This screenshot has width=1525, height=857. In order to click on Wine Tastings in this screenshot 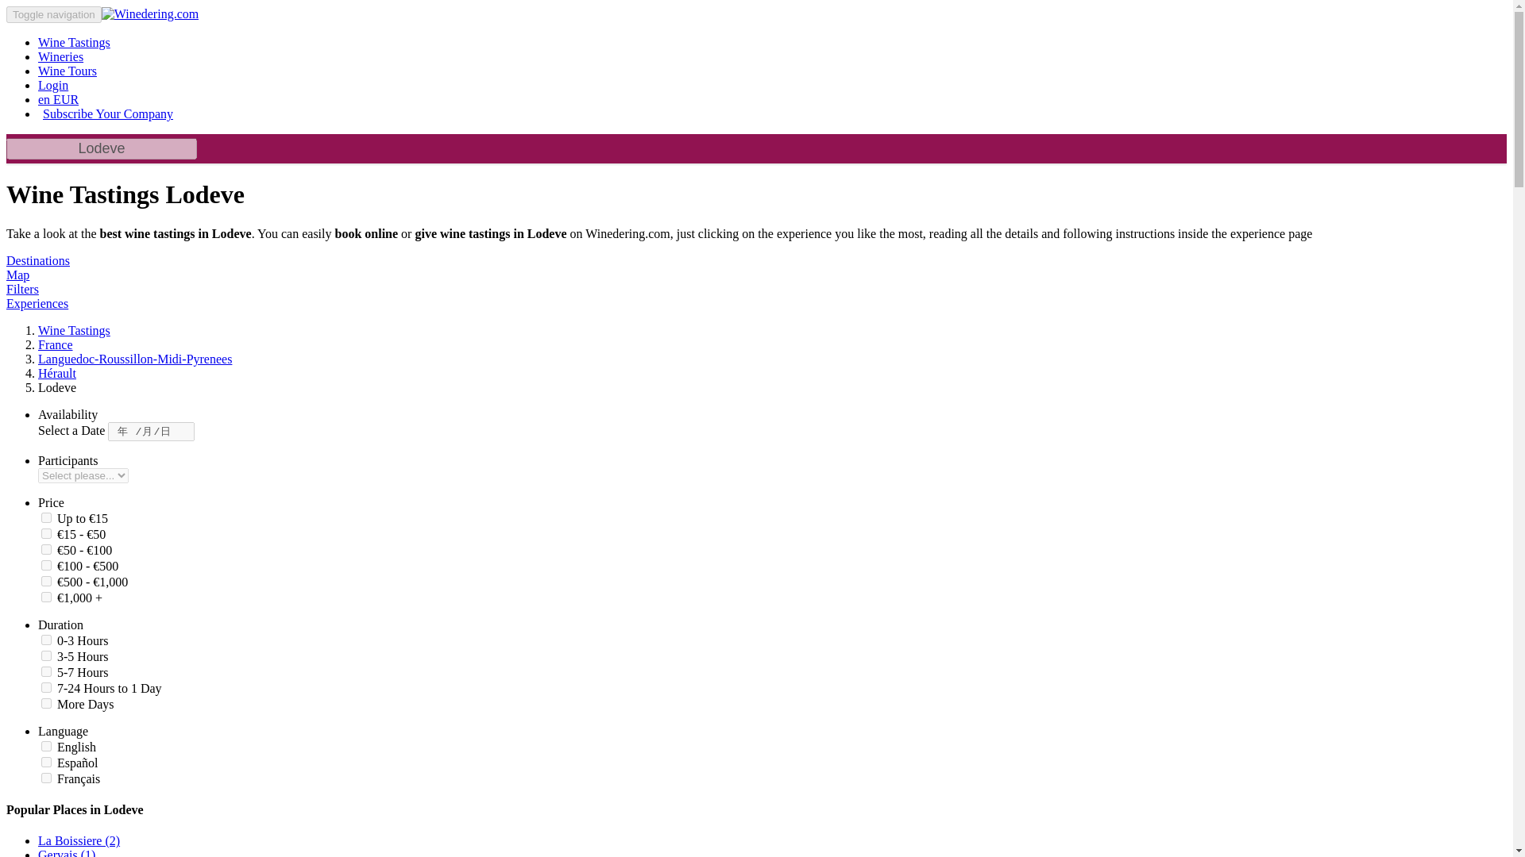, I will do `click(74, 42)`.